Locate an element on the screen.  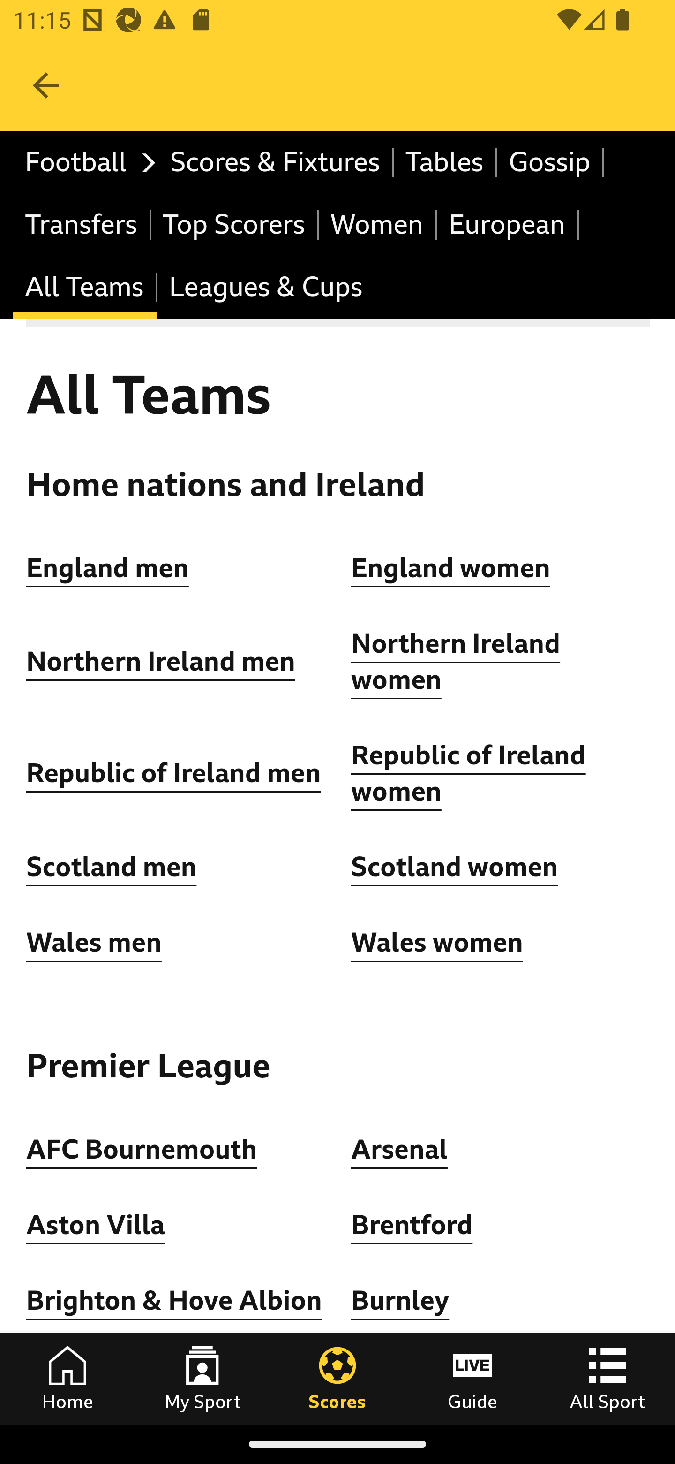
European is located at coordinates (508, 224).